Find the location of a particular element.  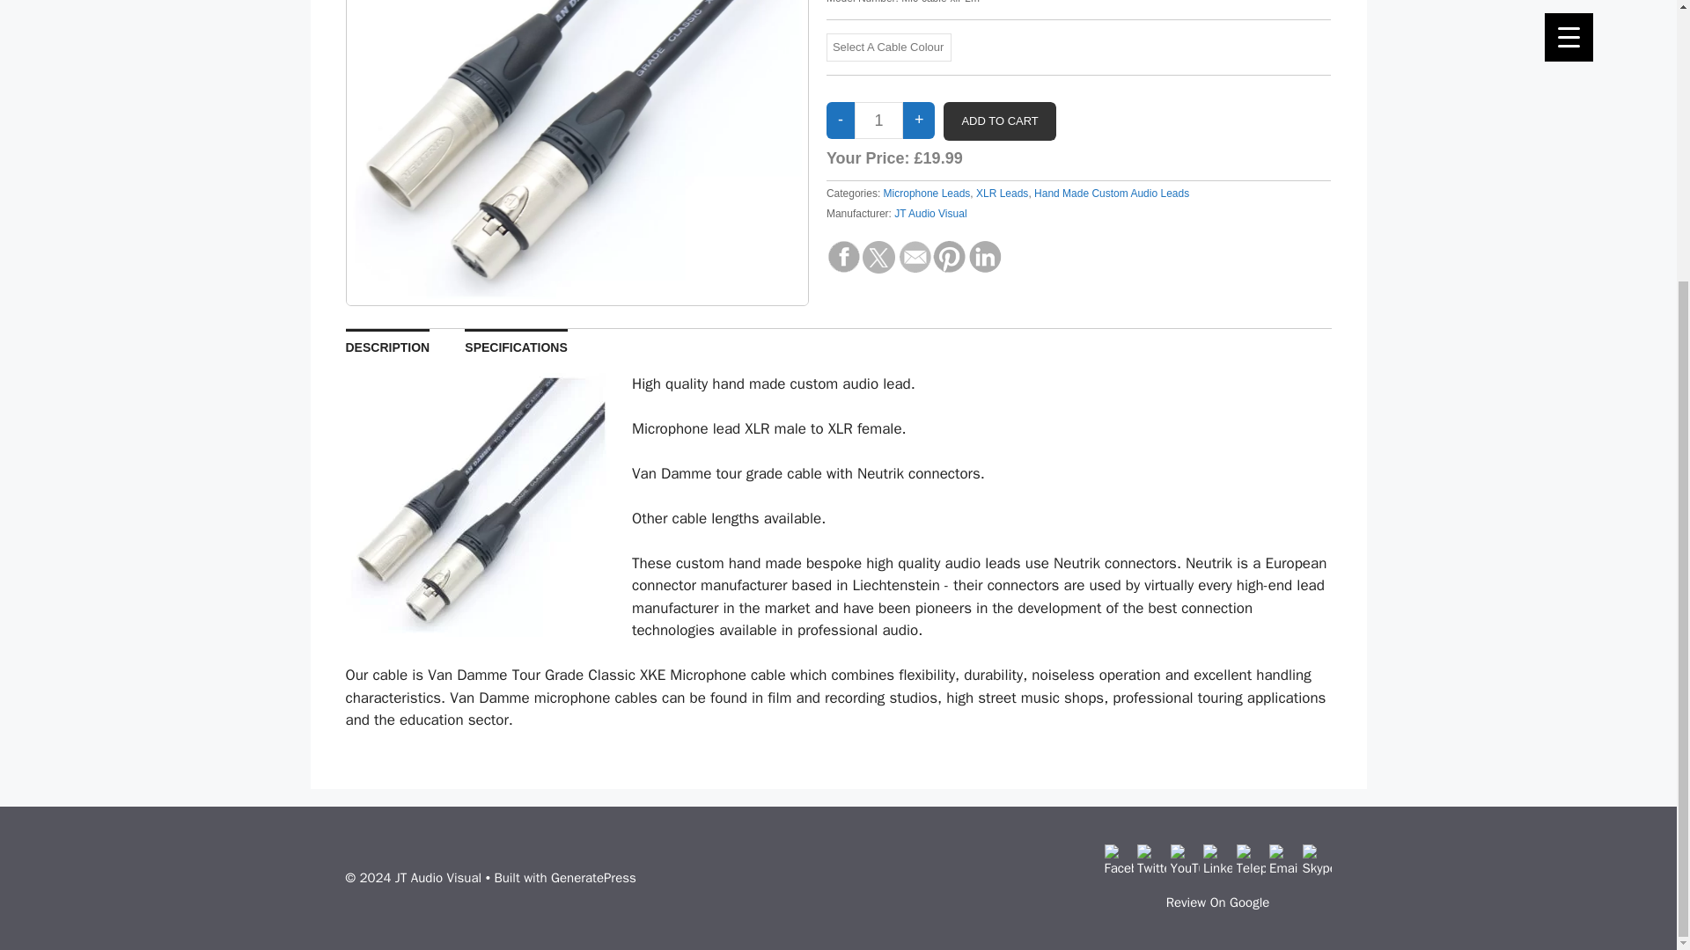

LinkedIn is located at coordinates (1217, 859).